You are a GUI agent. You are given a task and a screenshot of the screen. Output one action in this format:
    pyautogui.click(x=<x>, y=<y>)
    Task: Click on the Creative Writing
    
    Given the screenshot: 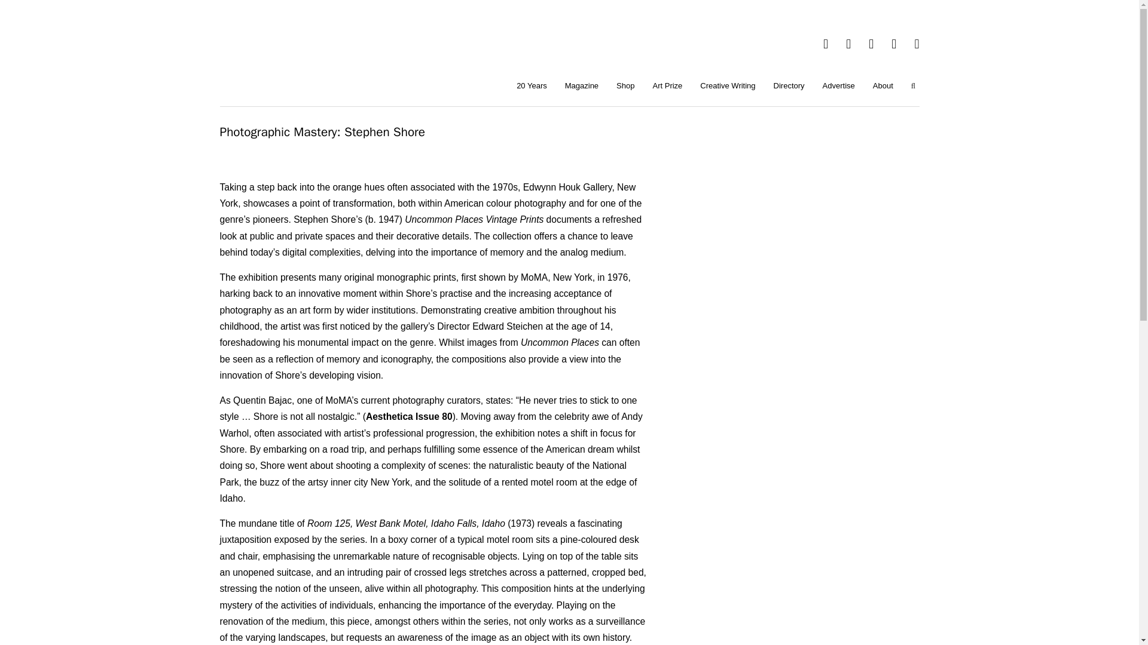 What is the action you would take?
    pyautogui.click(x=727, y=86)
    